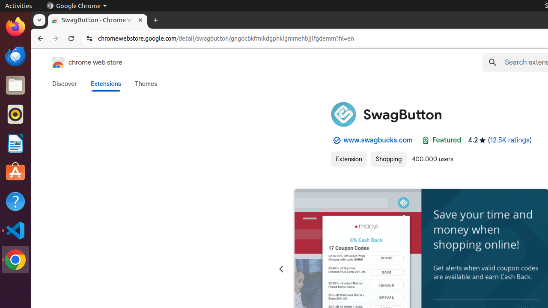  I want to click on Reload, so click(71, 38).